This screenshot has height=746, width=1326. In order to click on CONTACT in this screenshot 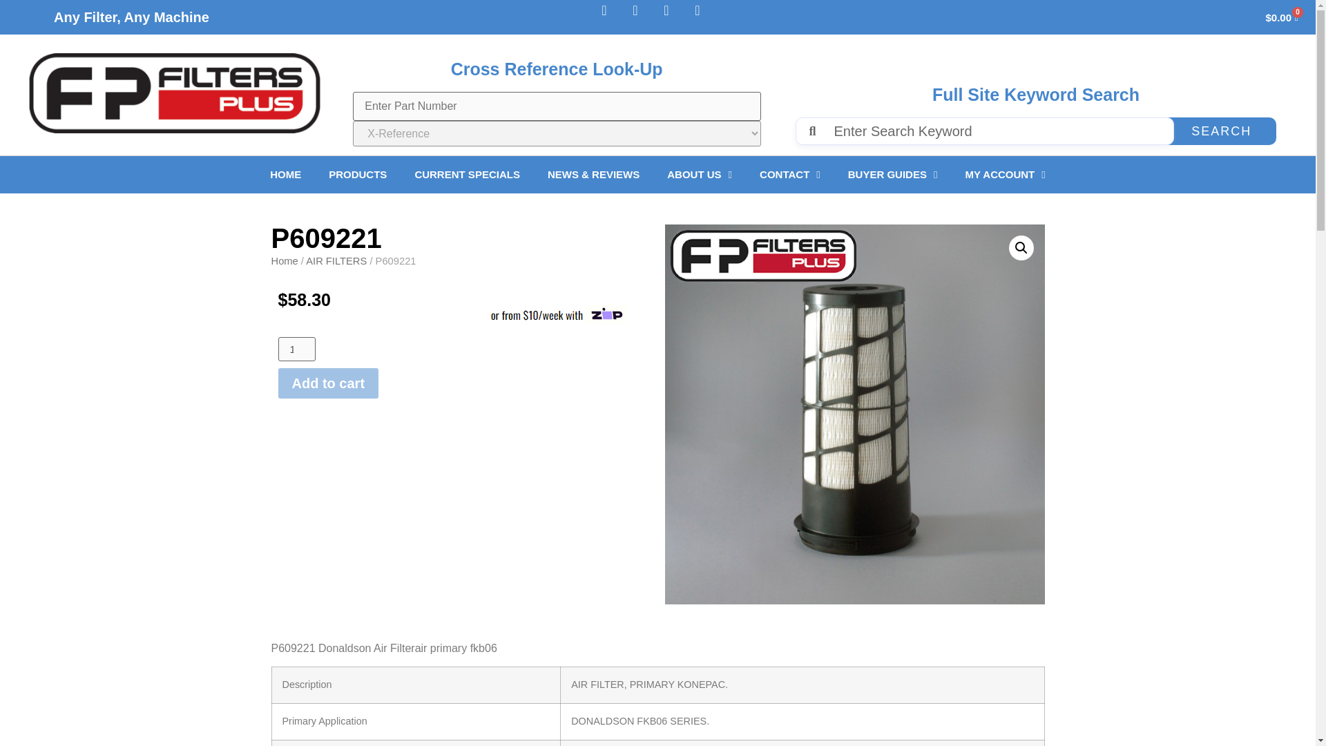, I will do `click(789, 175)`.